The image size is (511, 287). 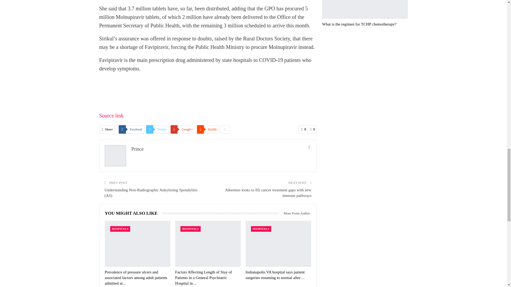 What do you see at coordinates (312, 129) in the screenshot?
I see `0` at bounding box center [312, 129].